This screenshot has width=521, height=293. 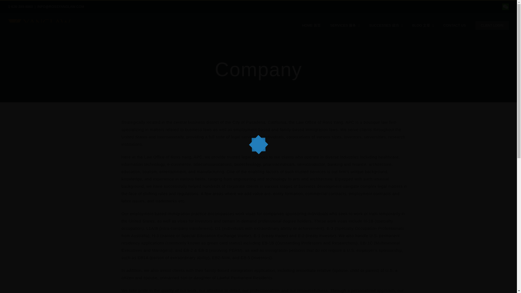 What do you see at coordinates (505, 7) in the screenshot?
I see `Custom` at bounding box center [505, 7].